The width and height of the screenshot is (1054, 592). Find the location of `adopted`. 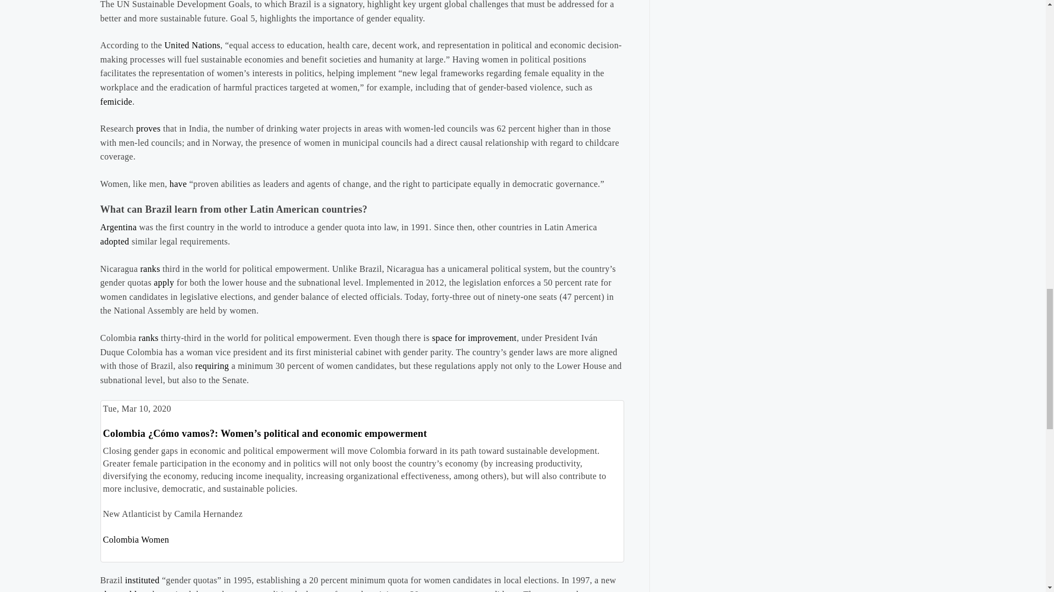

adopted is located at coordinates (114, 241).